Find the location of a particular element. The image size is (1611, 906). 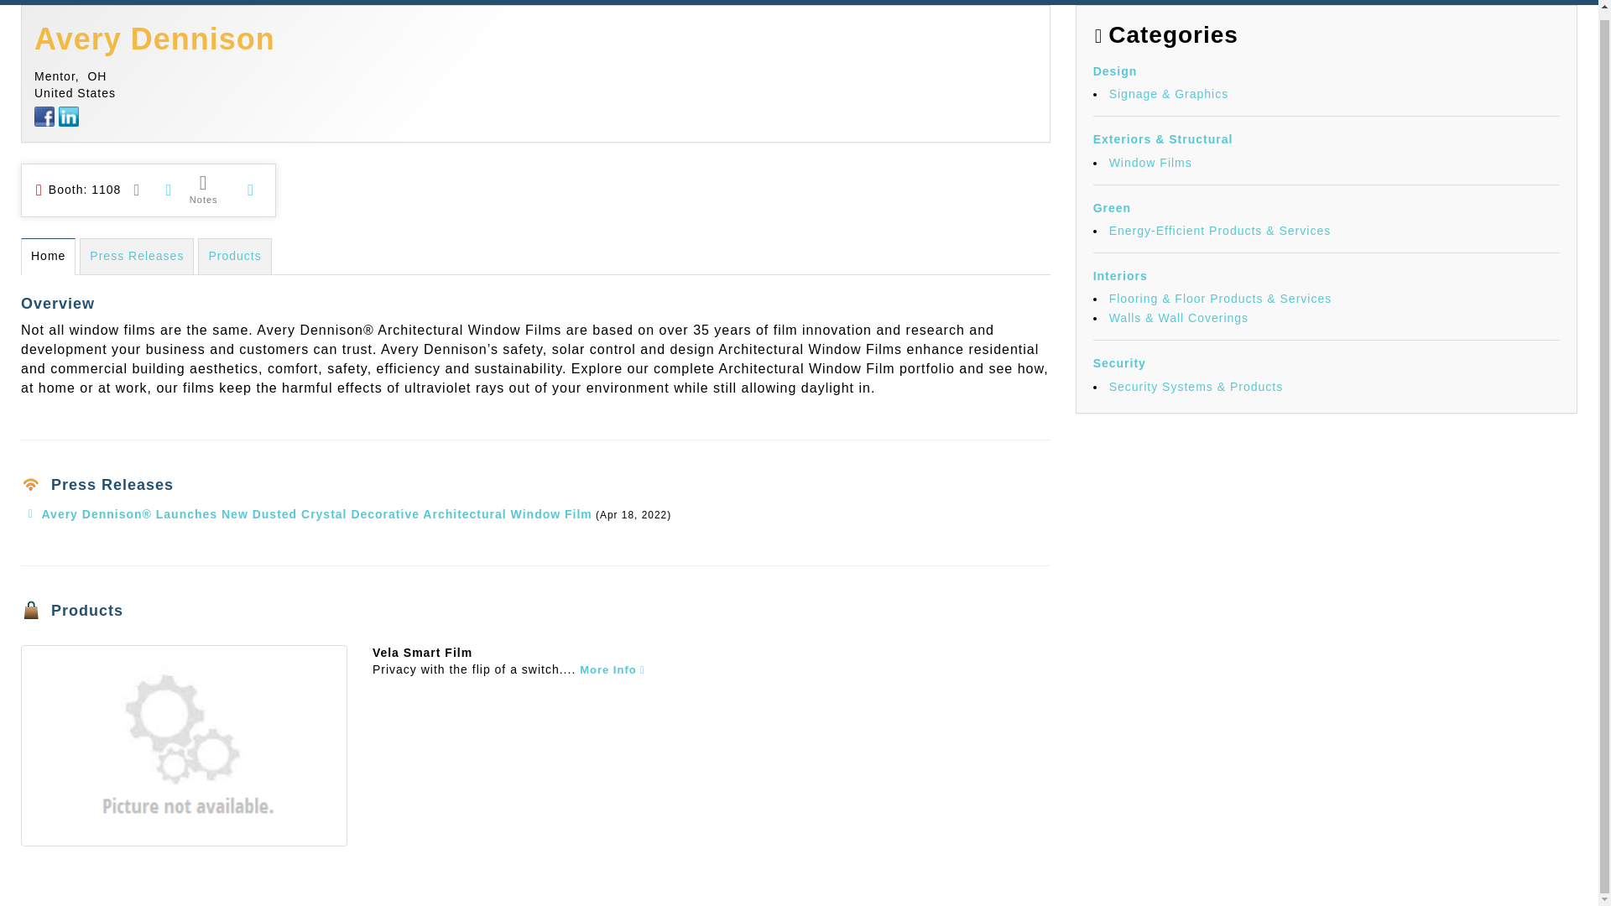

Add To My Exhibitors is located at coordinates (250, 190).